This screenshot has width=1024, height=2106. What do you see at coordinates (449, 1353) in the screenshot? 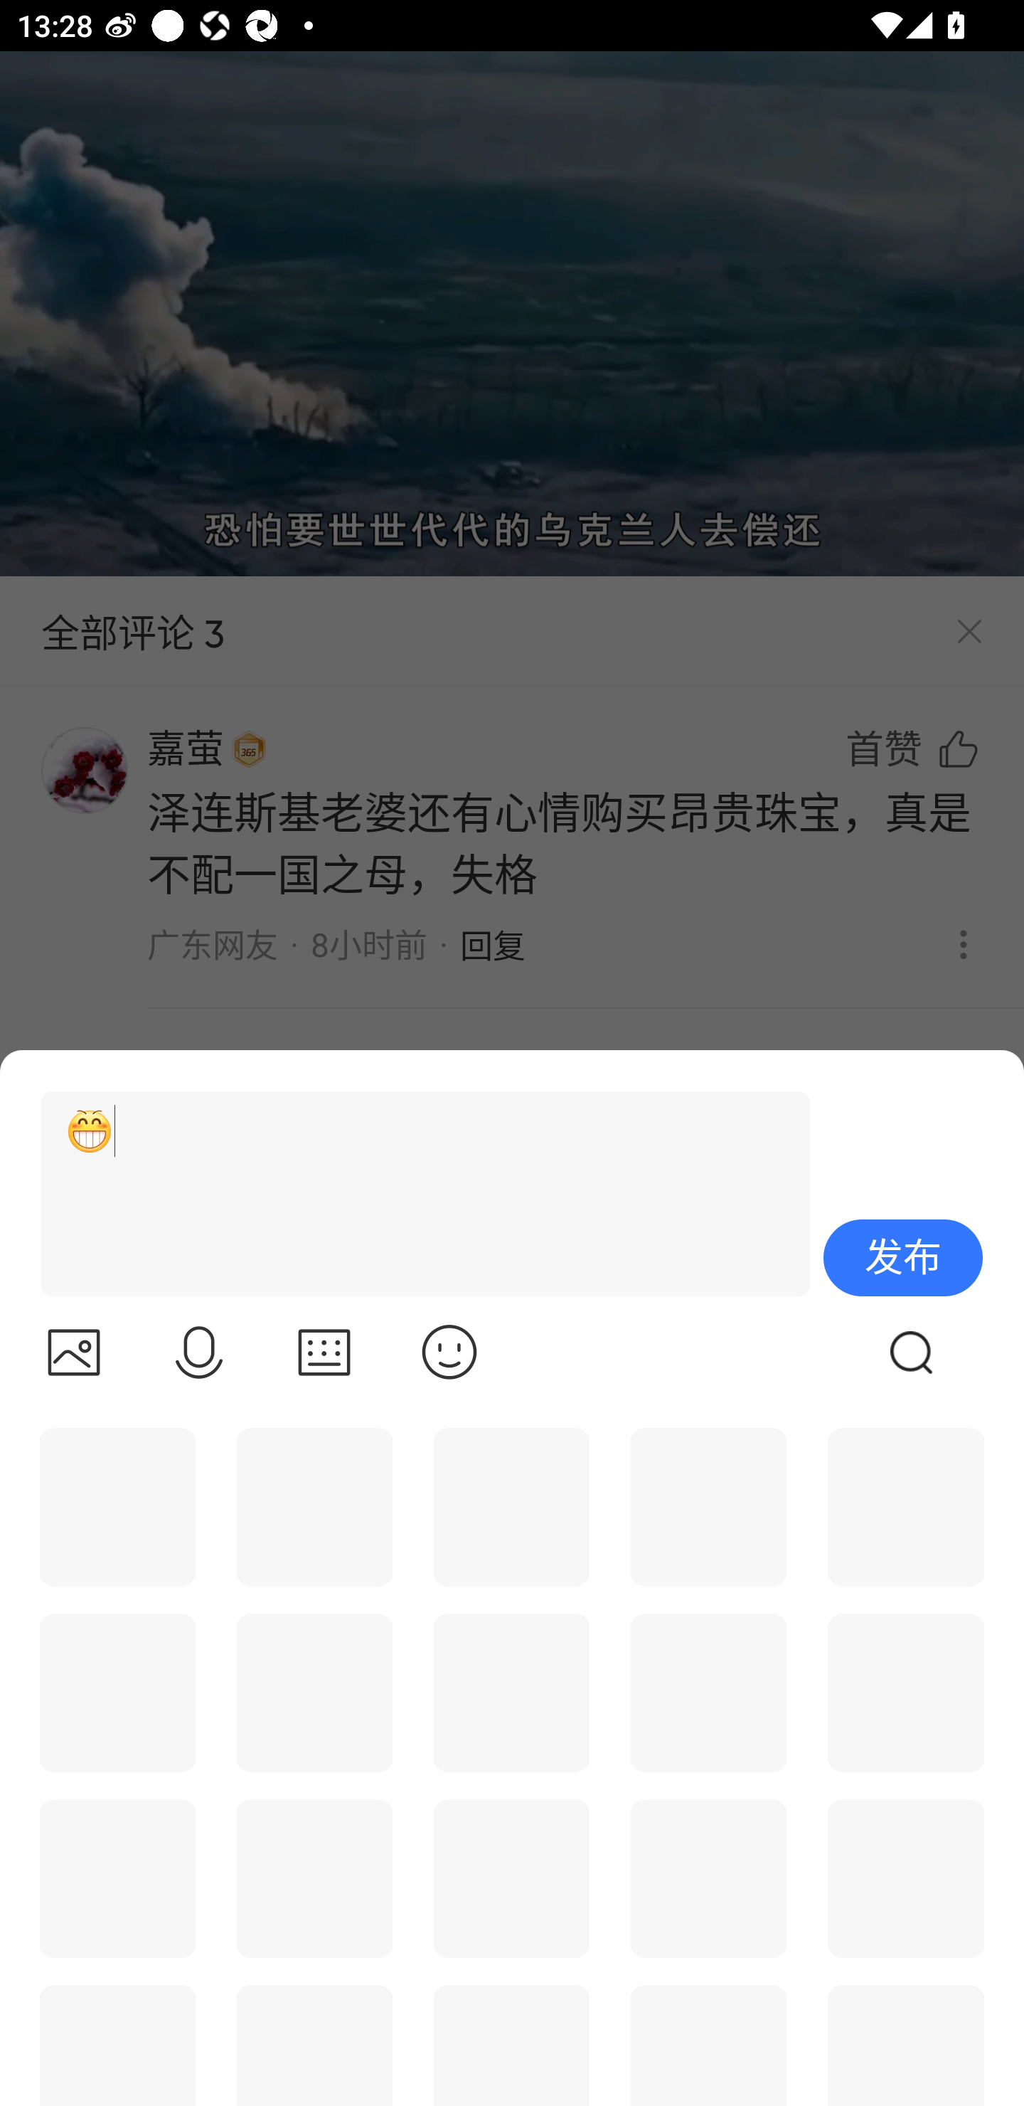
I see `` at bounding box center [449, 1353].